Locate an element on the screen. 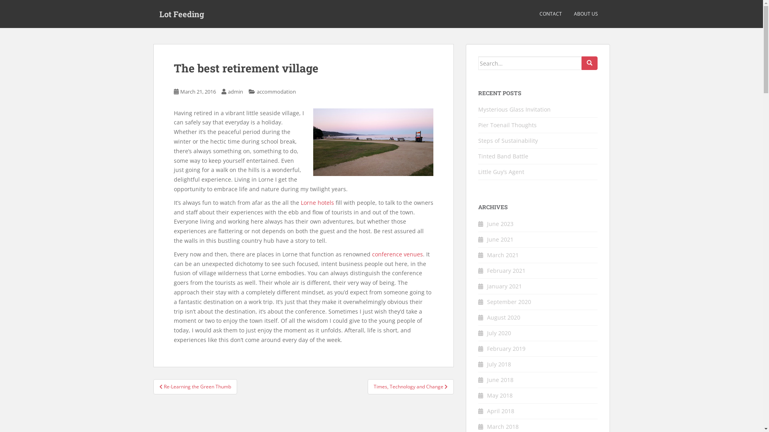  June 2021 is located at coordinates (500, 239).